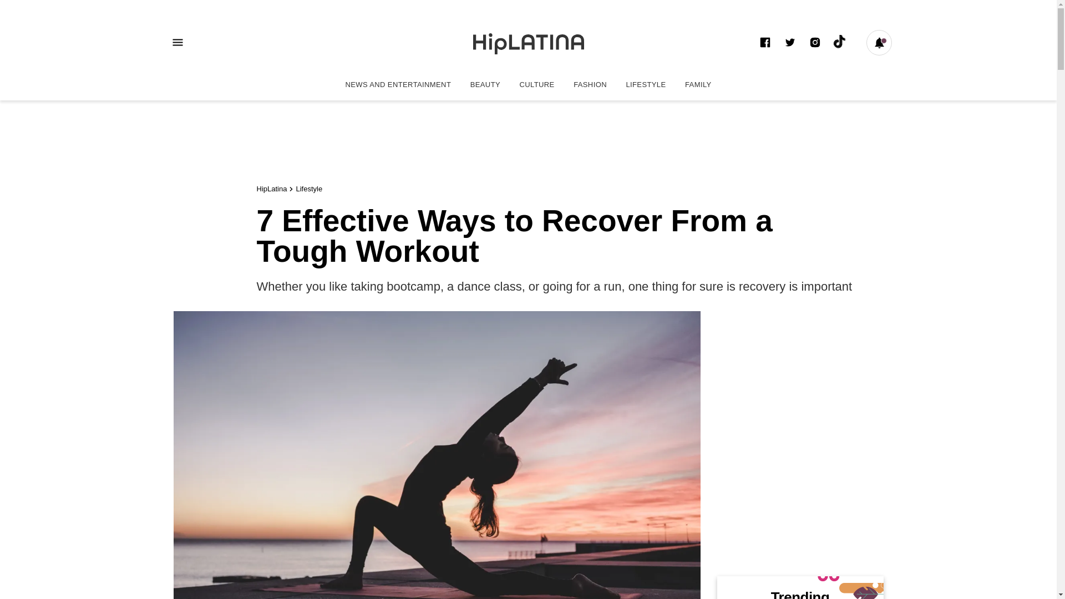 This screenshot has height=599, width=1065. Describe the element at coordinates (698, 84) in the screenshot. I see `Family` at that location.